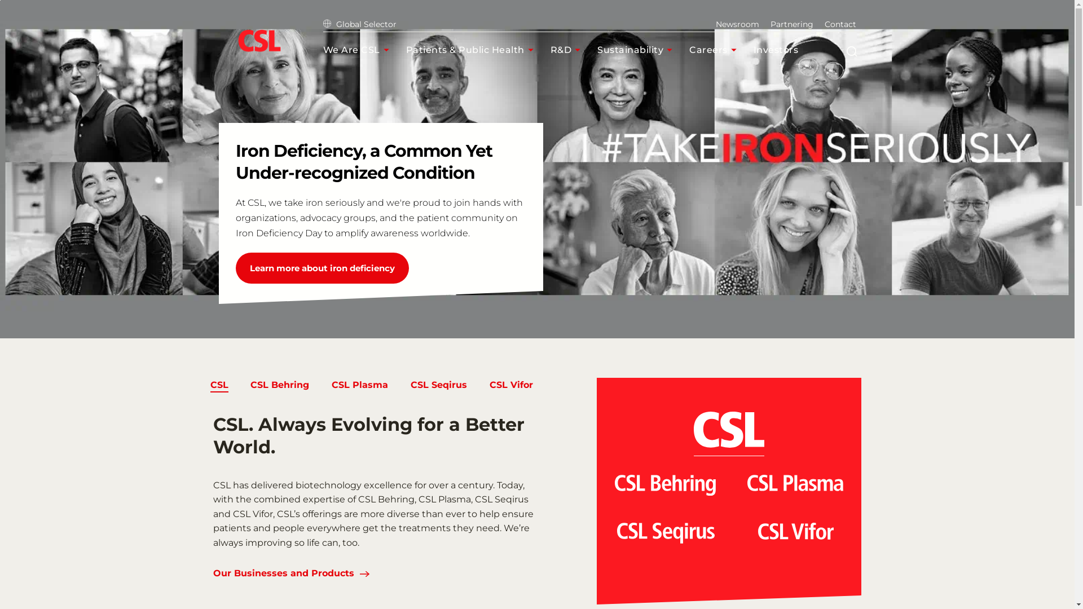  Describe the element at coordinates (783, 50) in the screenshot. I see `Investors` at that location.